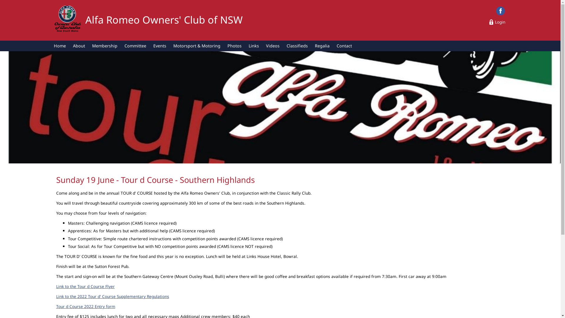  I want to click on Events, so click(159, 46).